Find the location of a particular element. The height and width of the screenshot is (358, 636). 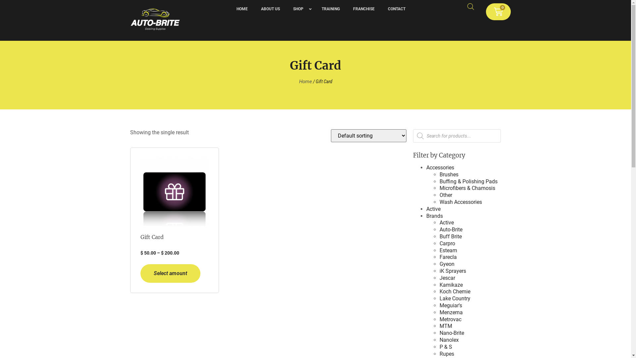

FRANCHISE is located at coordinates (364, 9).